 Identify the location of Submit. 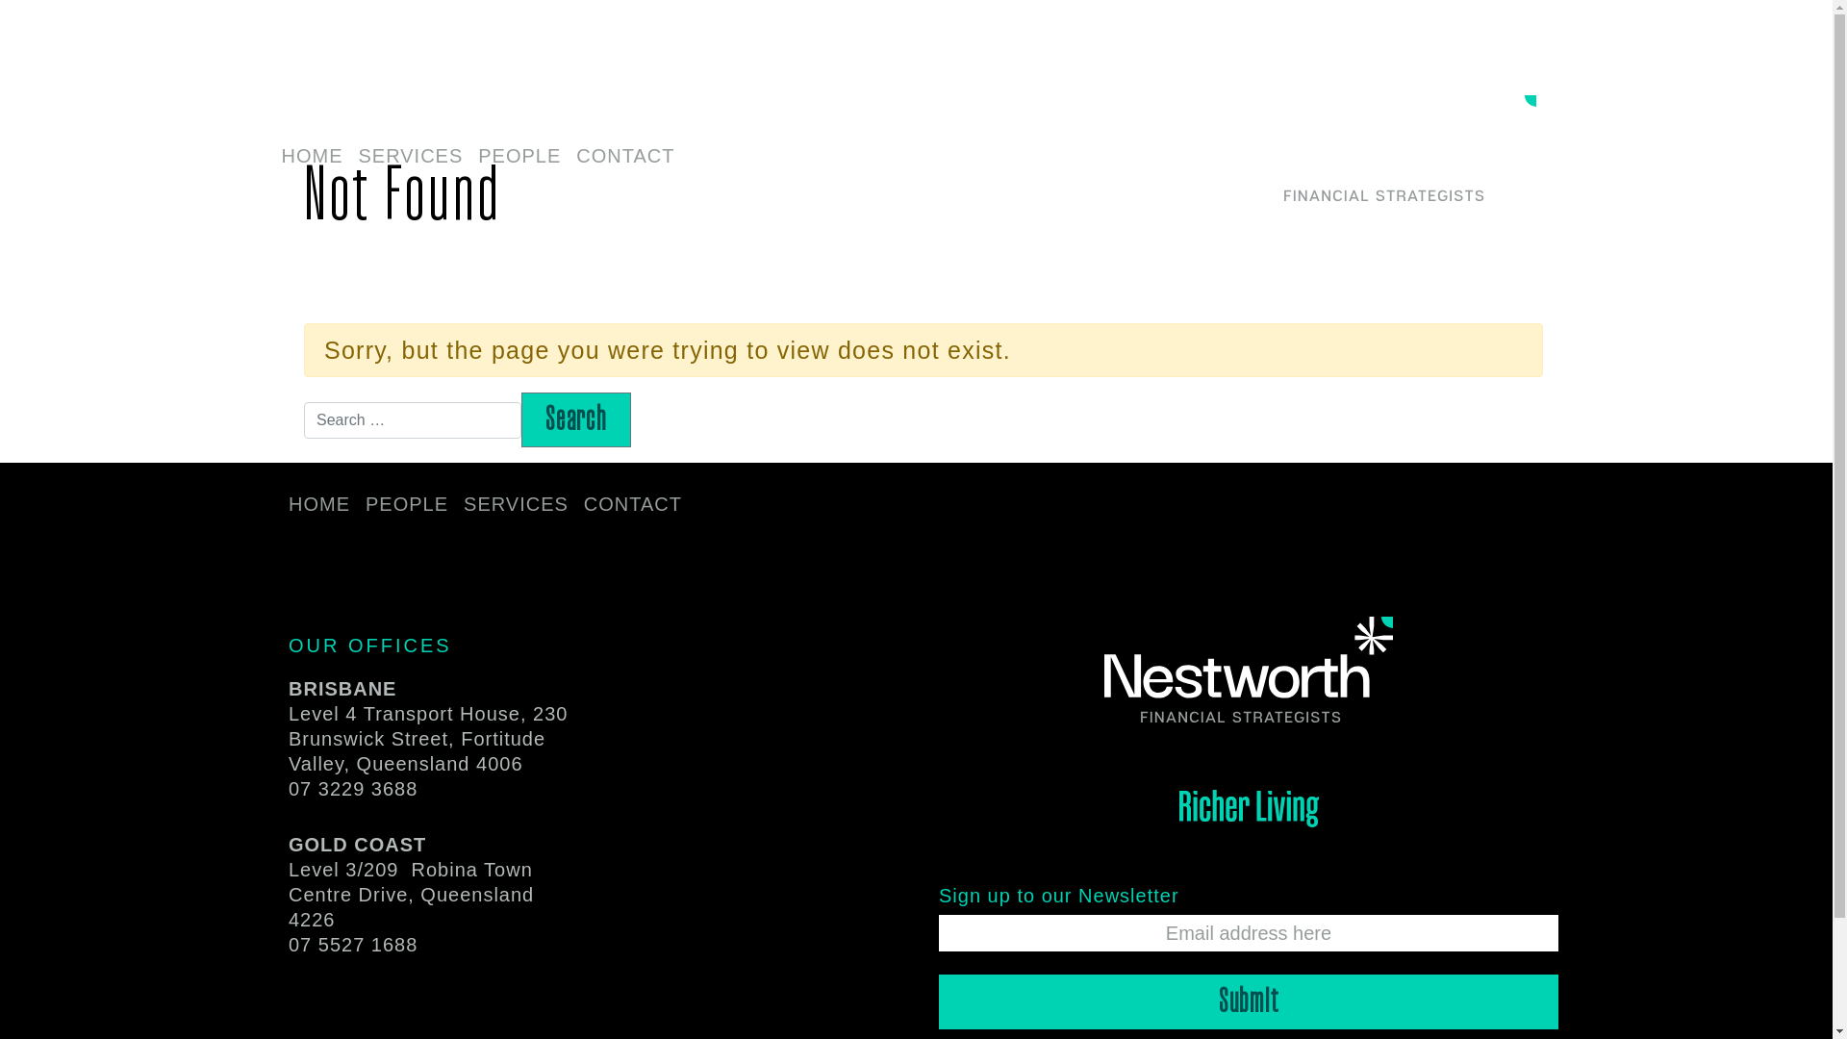
(1249, 1002).